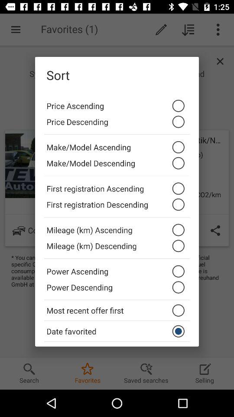 This screenshot has height=417, width=234. Describe the element at coordinates (117, 124) in the screenshot. I see `tap the icon below price ascending icon` at that location.